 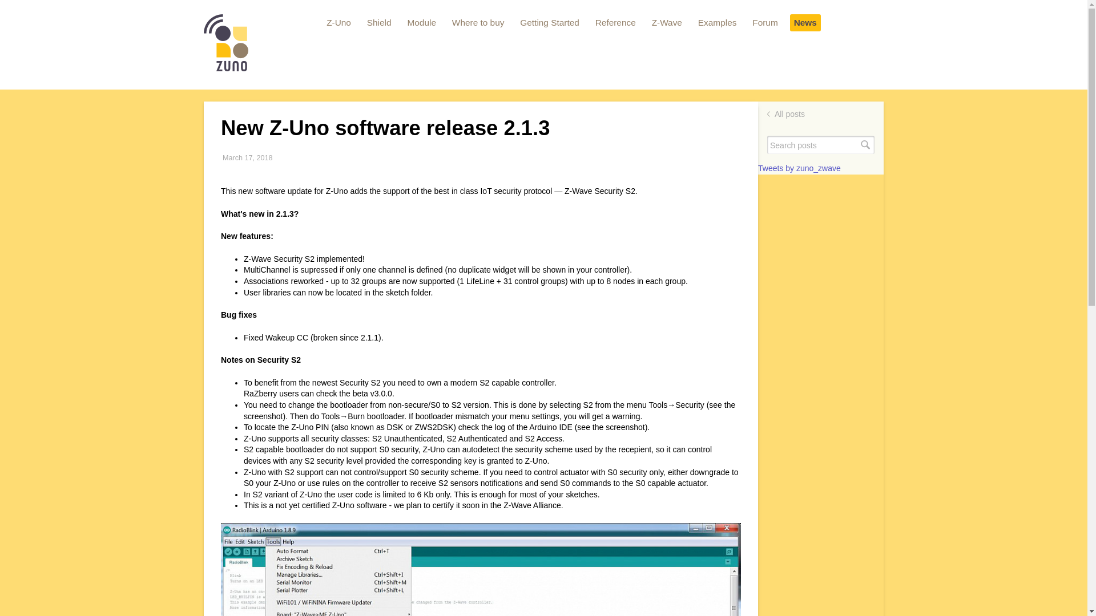 I want to click on Where to buy, so click(x=478, y=23).